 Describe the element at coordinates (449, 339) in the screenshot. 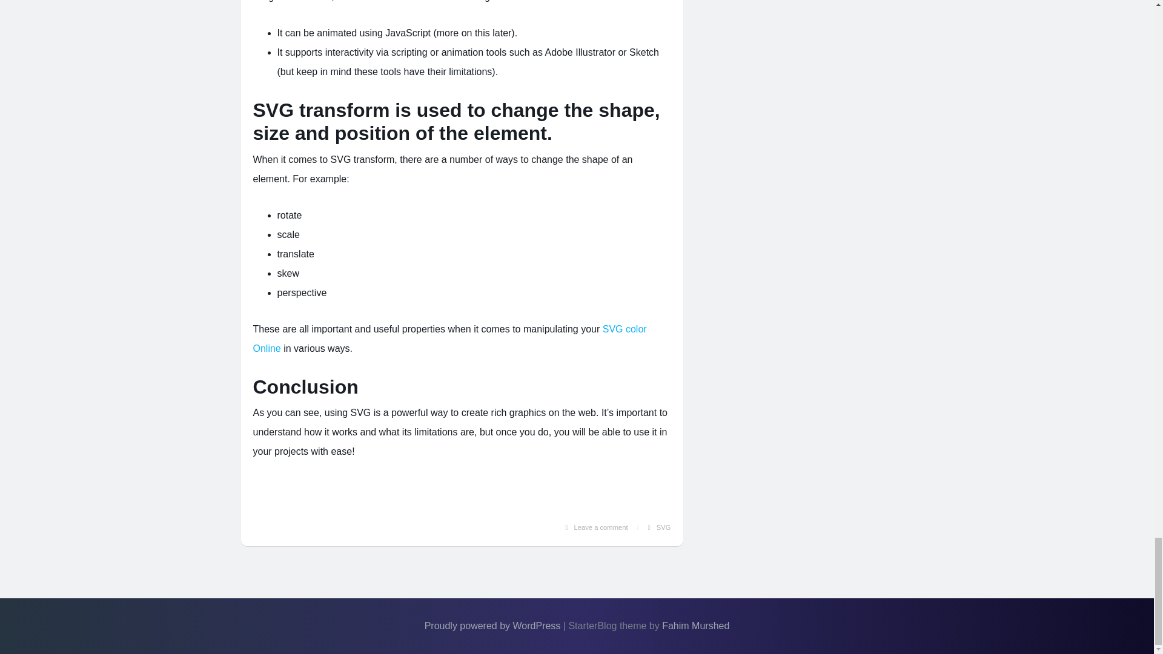

I see `SVG color Online` at that location.